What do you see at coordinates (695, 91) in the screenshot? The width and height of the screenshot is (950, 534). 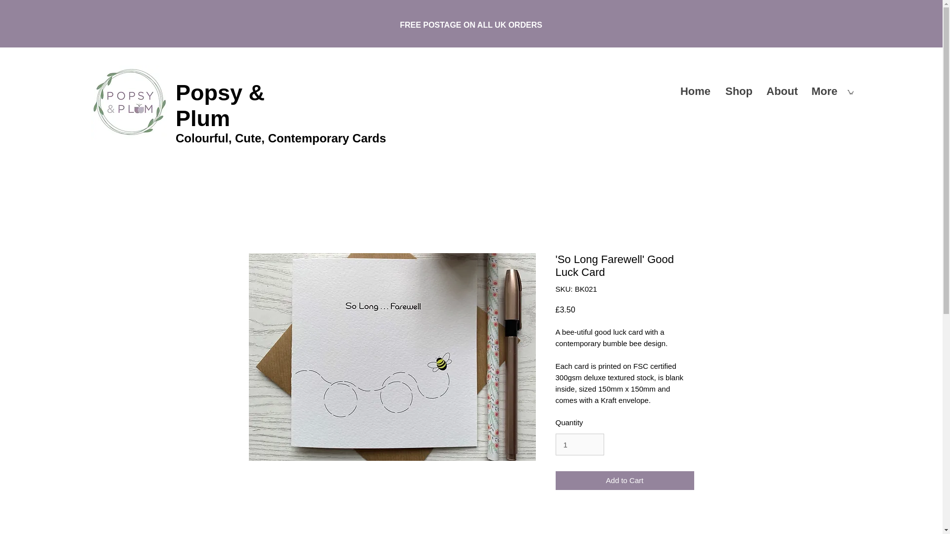 I see `Home` at bounding box center [695, 91].